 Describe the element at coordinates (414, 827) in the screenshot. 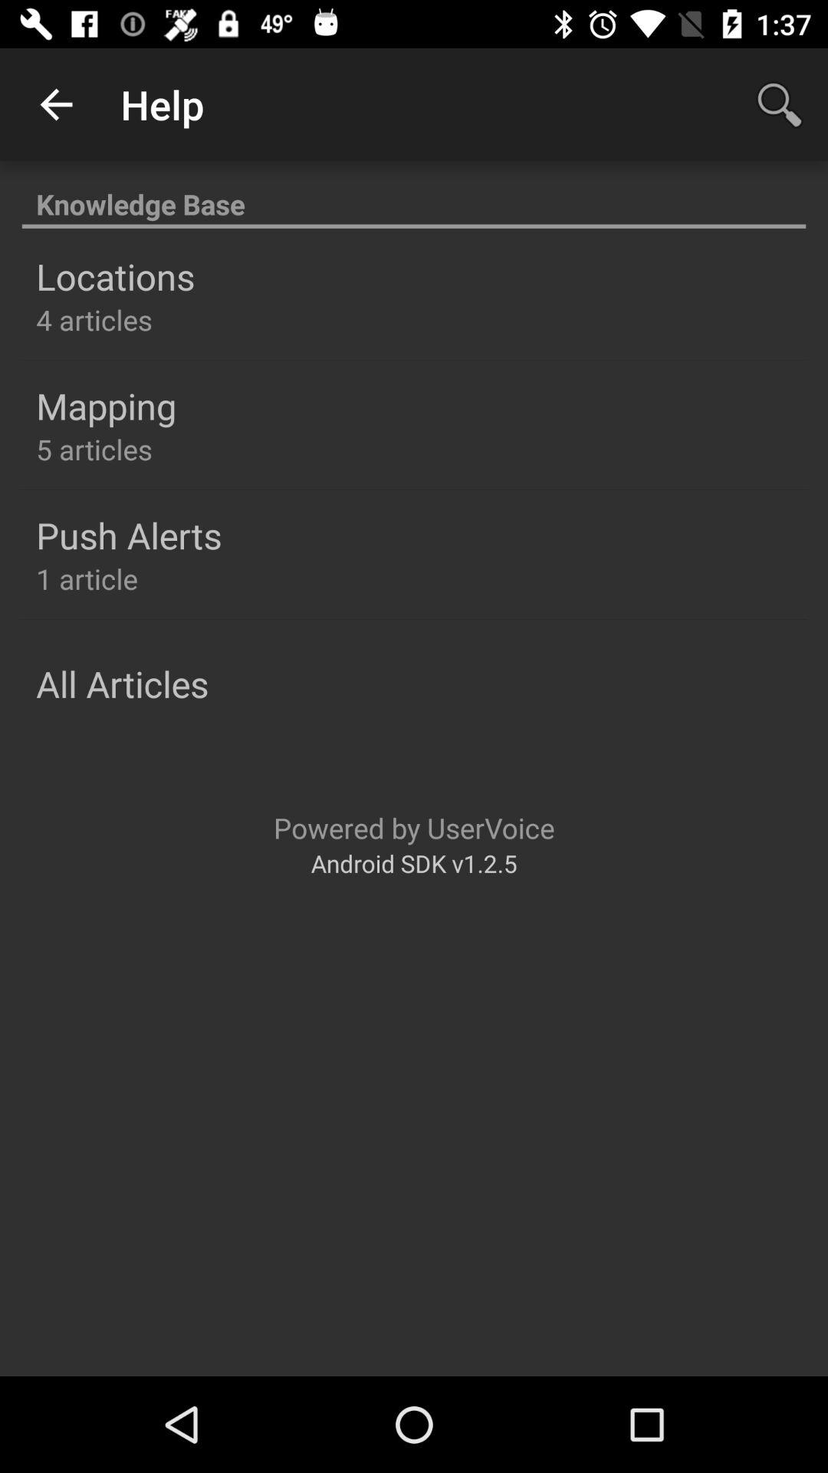

I see `turn off the powered by uservoice icon` at that location.